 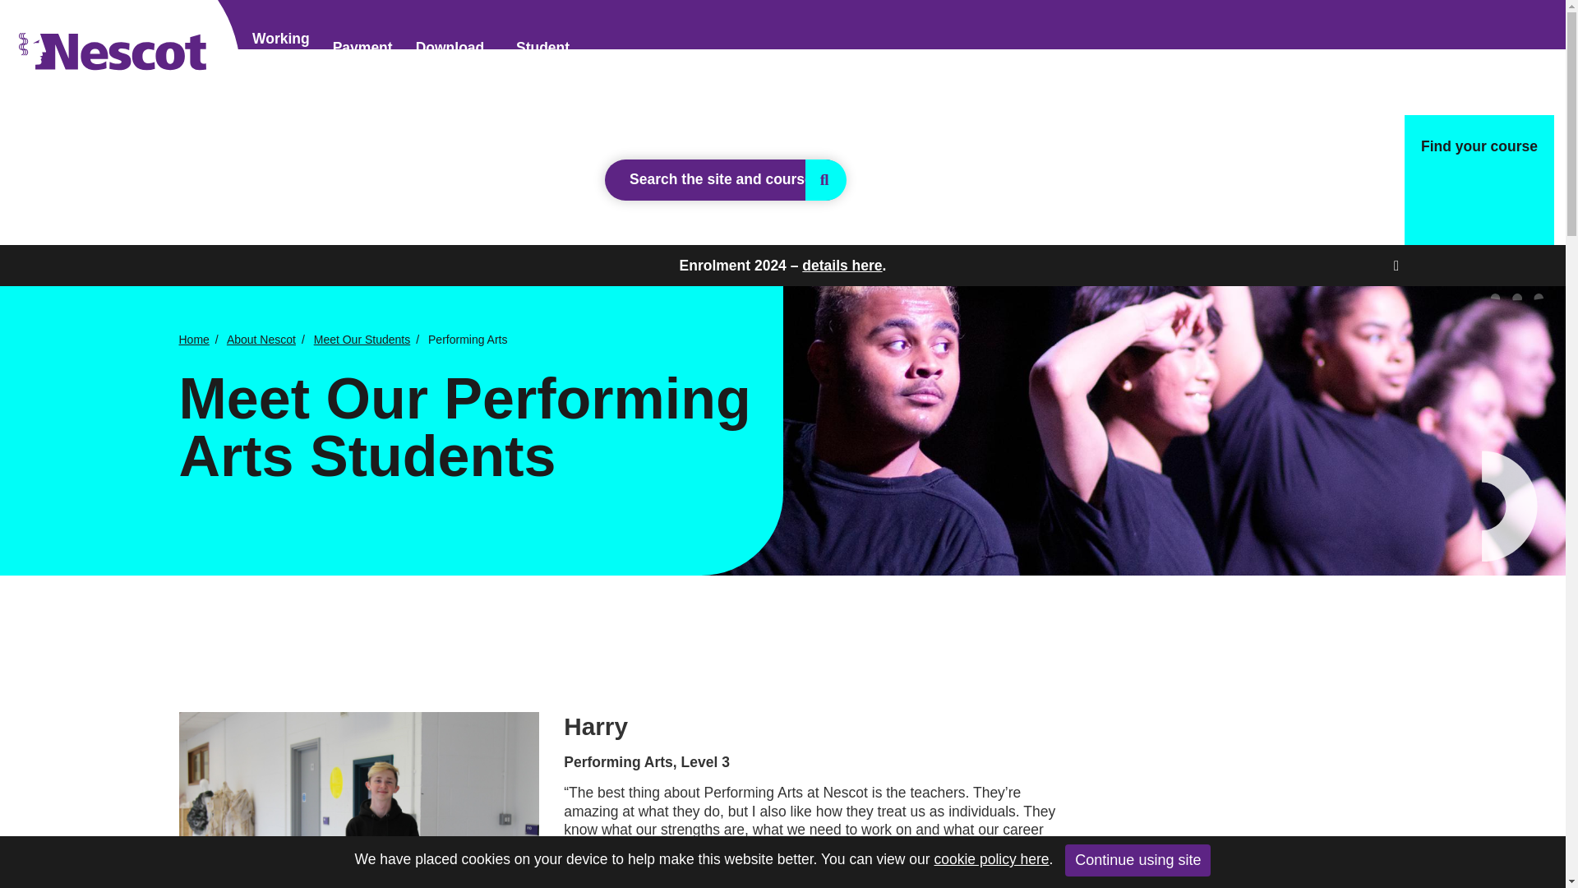 I want to click on Study options, so click(x=662, y=309).